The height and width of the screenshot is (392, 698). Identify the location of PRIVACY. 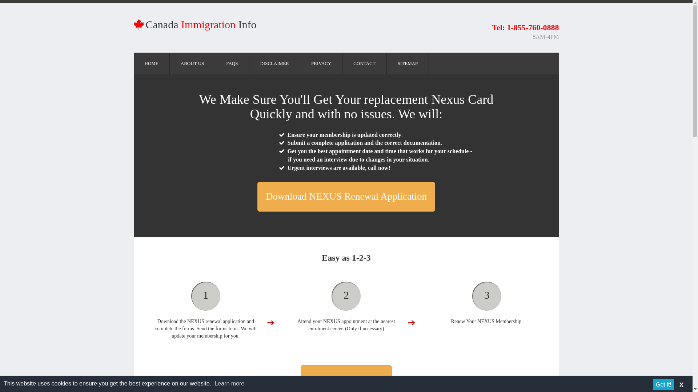
(321, 63).